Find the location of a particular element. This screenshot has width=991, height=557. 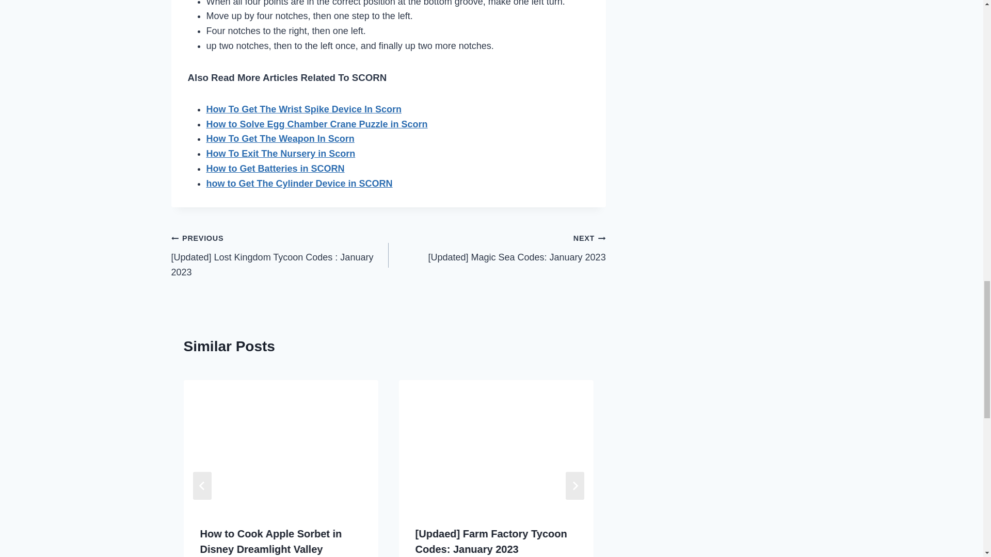

How to Get Batteries in SCORN is located at coordinates (276, 168).